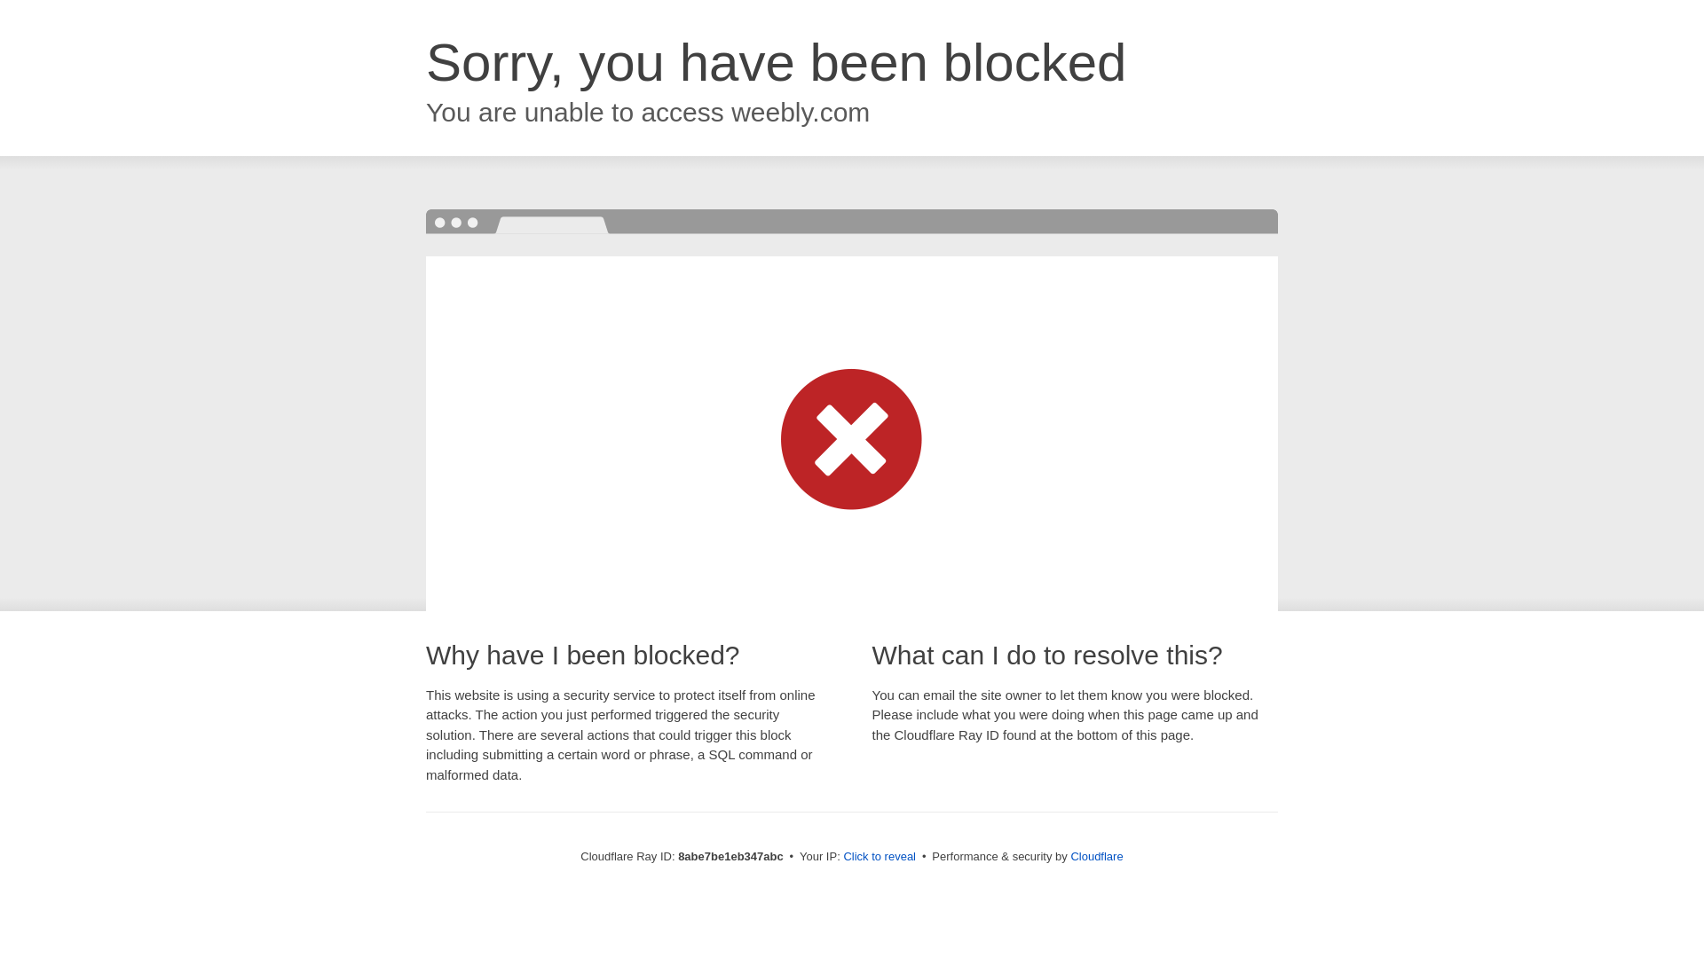 This screenshot has height=958, width=1704. Describe the element at coordinates (1096, 856) in the screenshot. I see `Cloudflare` at that location.